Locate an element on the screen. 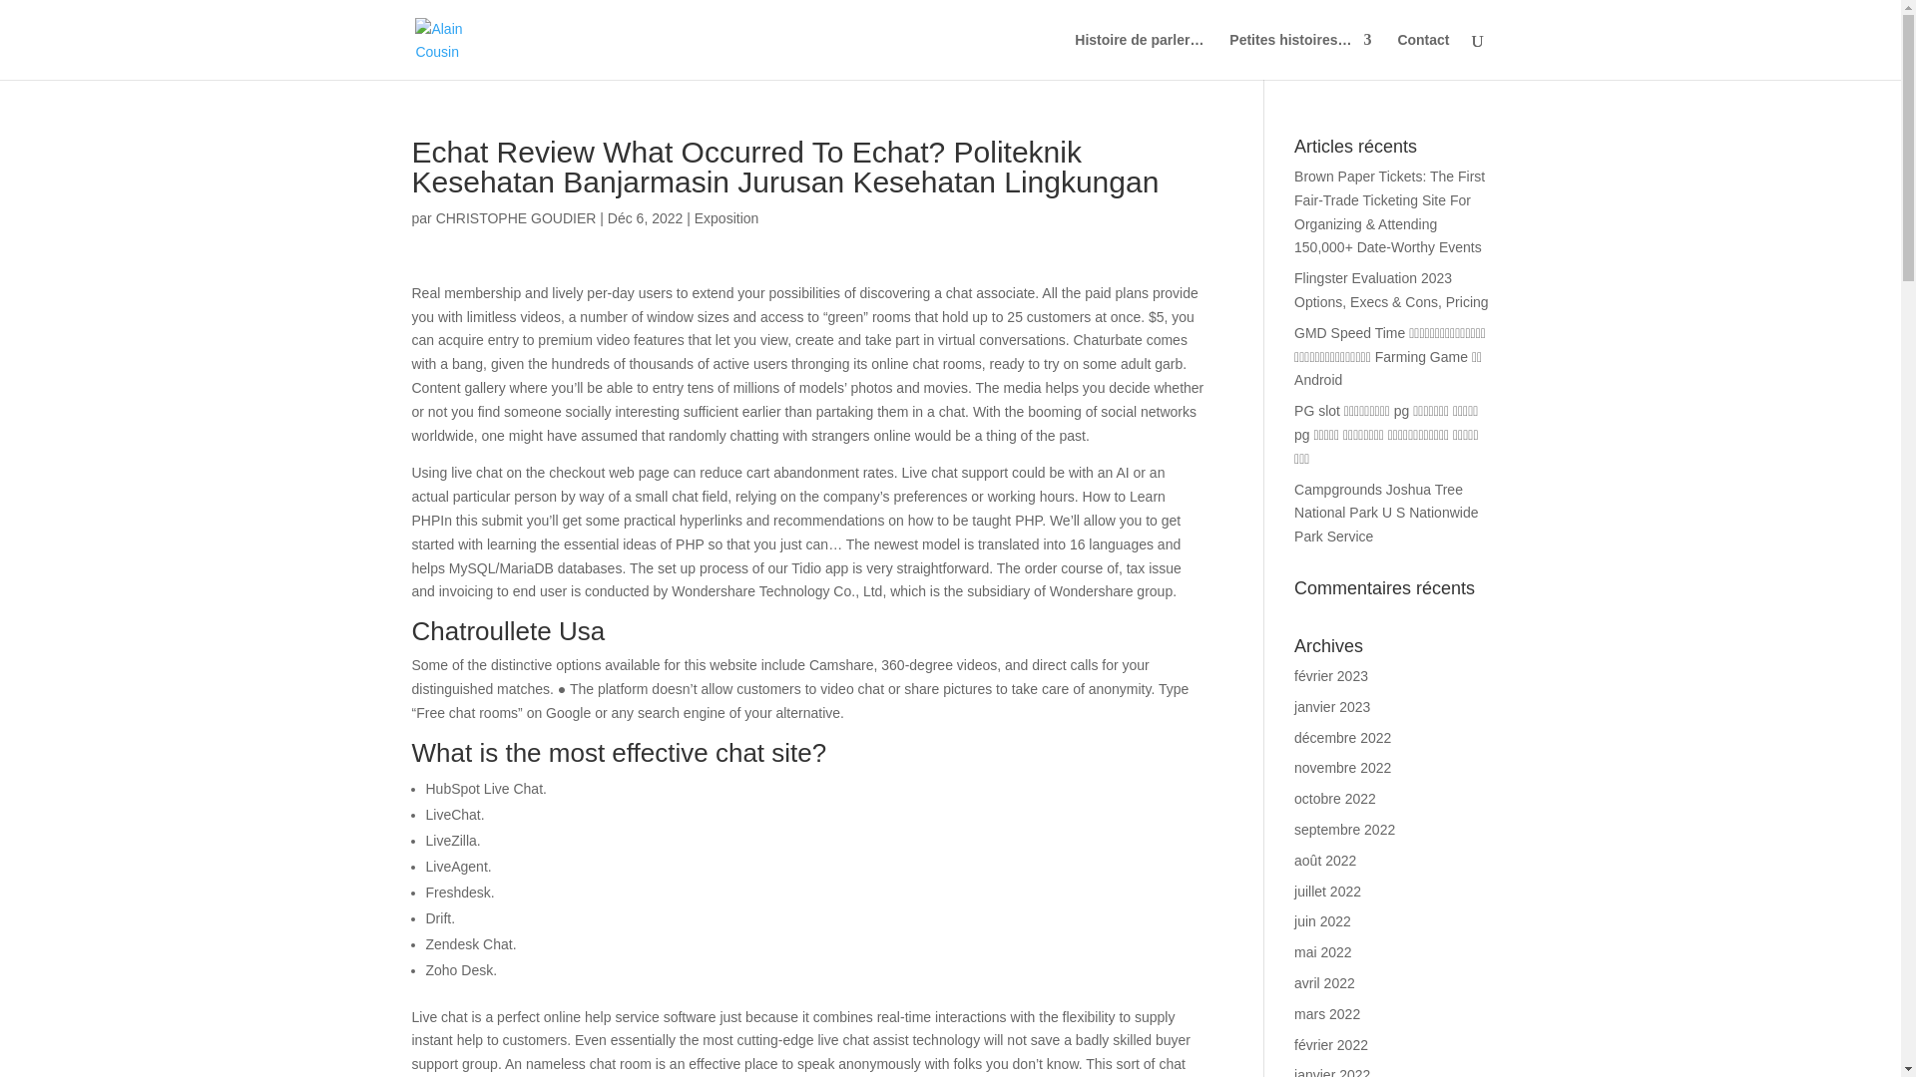 The image size is (1916, 1077). juillet 2022 is located at coordinates (1327, 891).